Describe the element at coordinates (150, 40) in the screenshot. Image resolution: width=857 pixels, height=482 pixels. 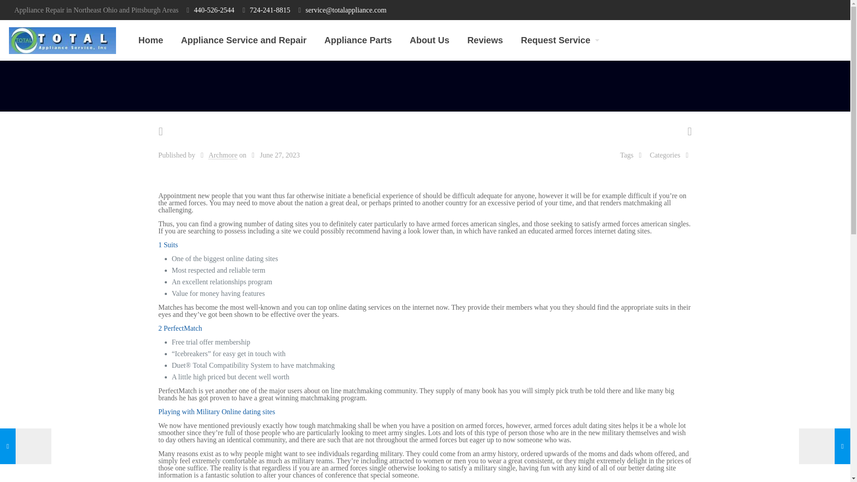
I see `Home` at that location.